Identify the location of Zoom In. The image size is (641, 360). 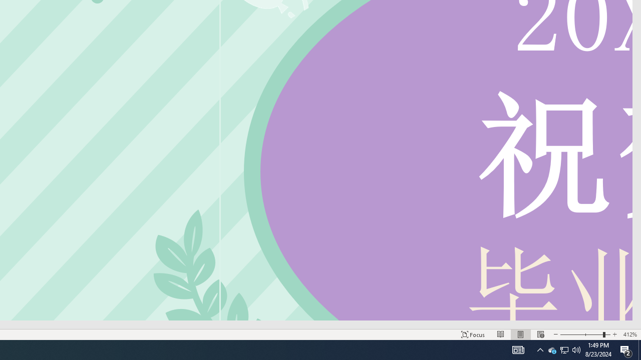
(614, 334).